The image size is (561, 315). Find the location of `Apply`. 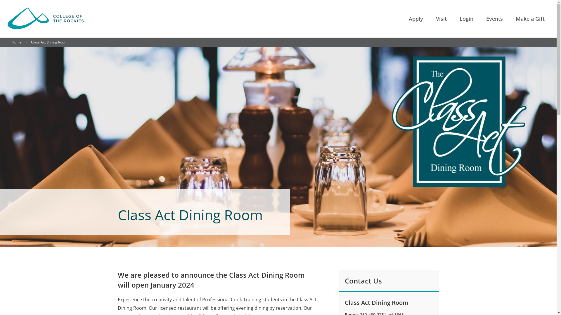

Apply is located at coordinates (416, 19).